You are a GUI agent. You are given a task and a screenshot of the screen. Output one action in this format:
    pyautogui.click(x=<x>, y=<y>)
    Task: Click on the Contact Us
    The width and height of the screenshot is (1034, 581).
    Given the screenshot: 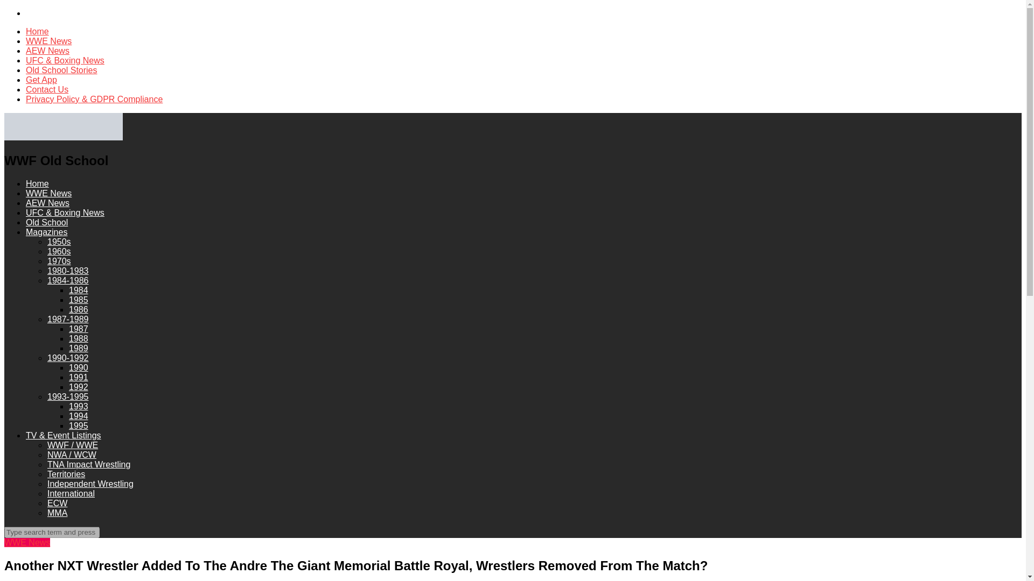 What is the action you would take?
    pyautogui.click(x=47, y=89)
    